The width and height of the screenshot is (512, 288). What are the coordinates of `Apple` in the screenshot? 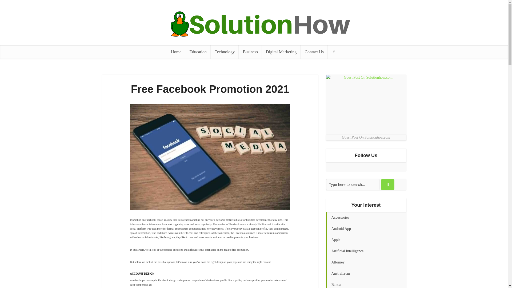 It's located at (366, 240).